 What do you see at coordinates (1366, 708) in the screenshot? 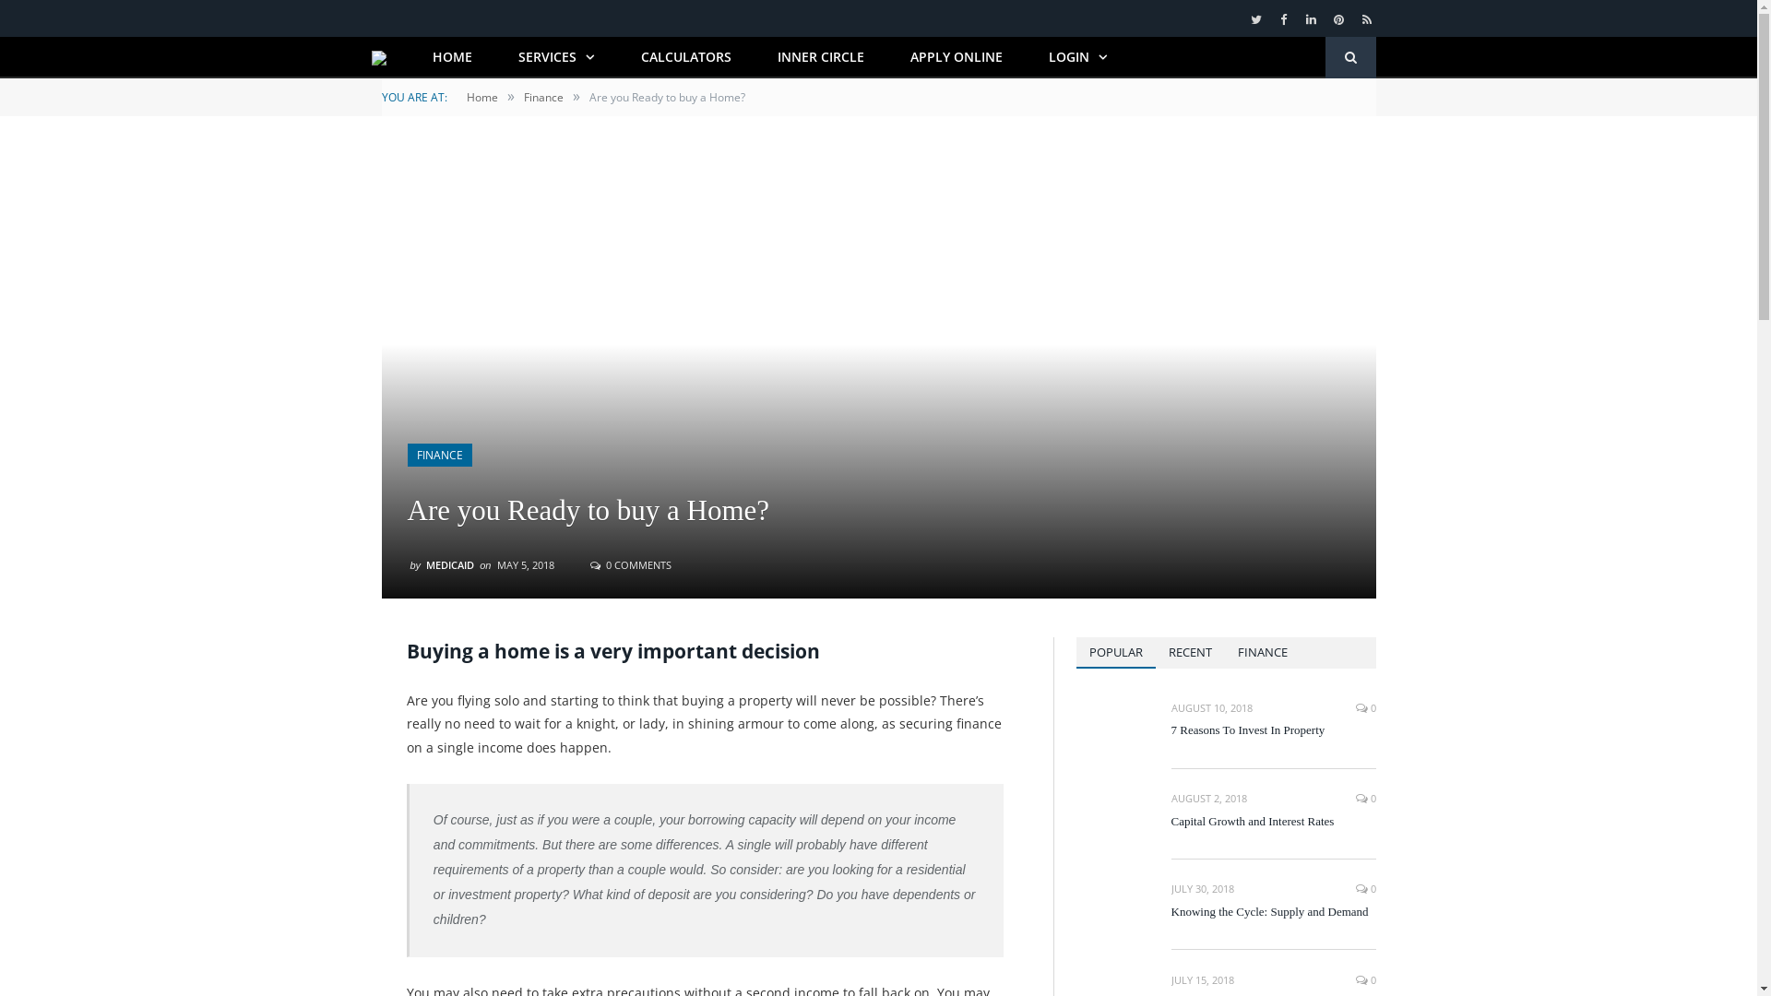
I see `0` at bounding box center [1366, 708].